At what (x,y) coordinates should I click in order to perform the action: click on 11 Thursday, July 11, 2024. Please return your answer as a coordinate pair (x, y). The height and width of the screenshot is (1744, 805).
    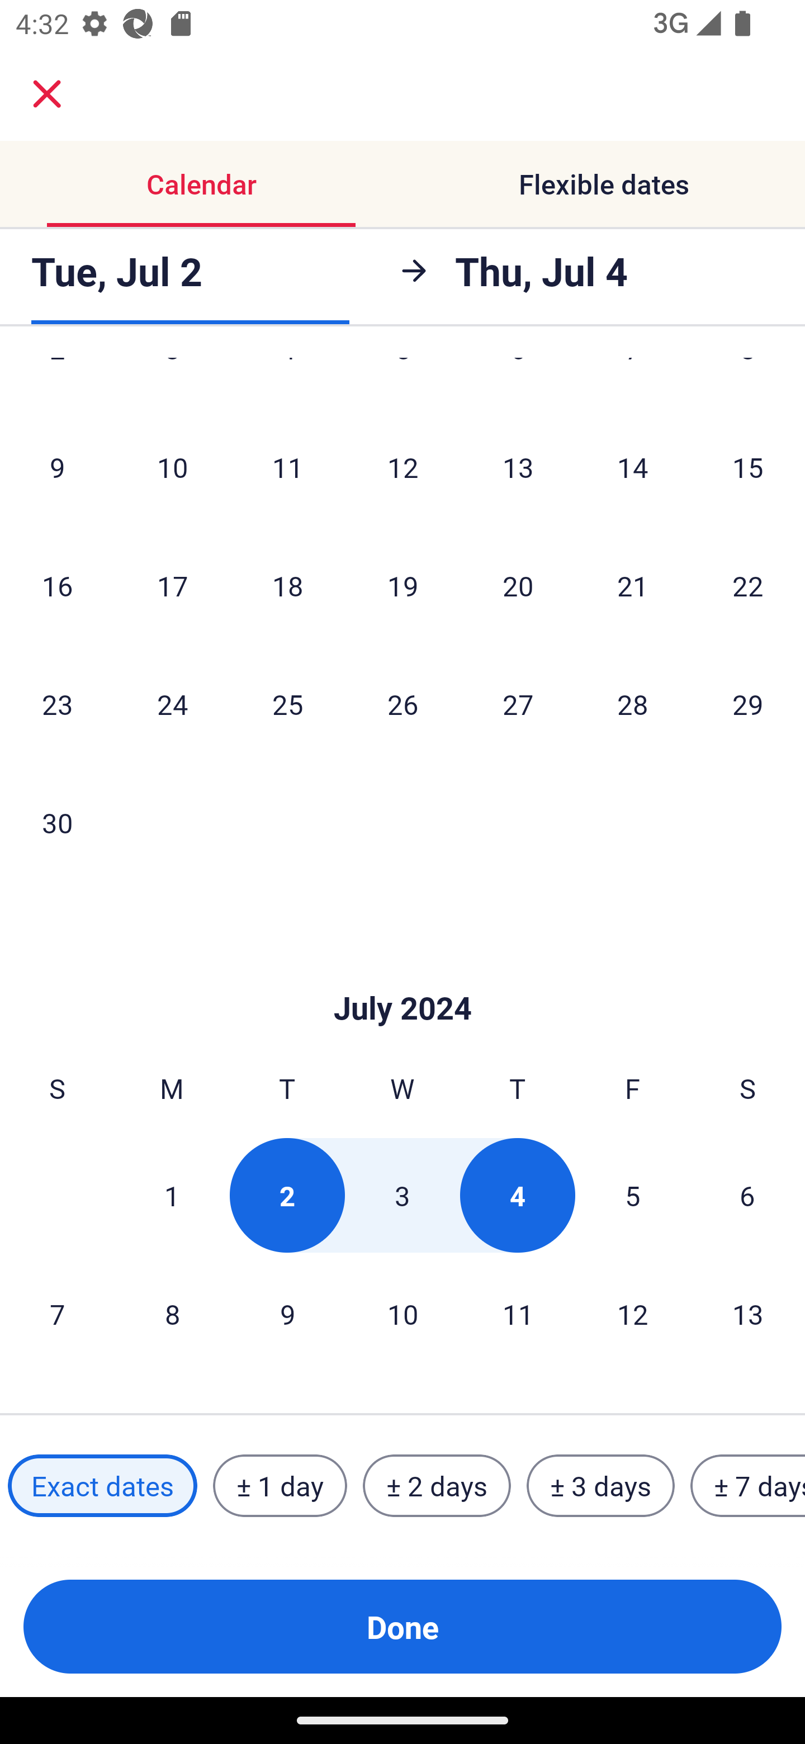
    Looking at the image, I should click on (518, 1314).